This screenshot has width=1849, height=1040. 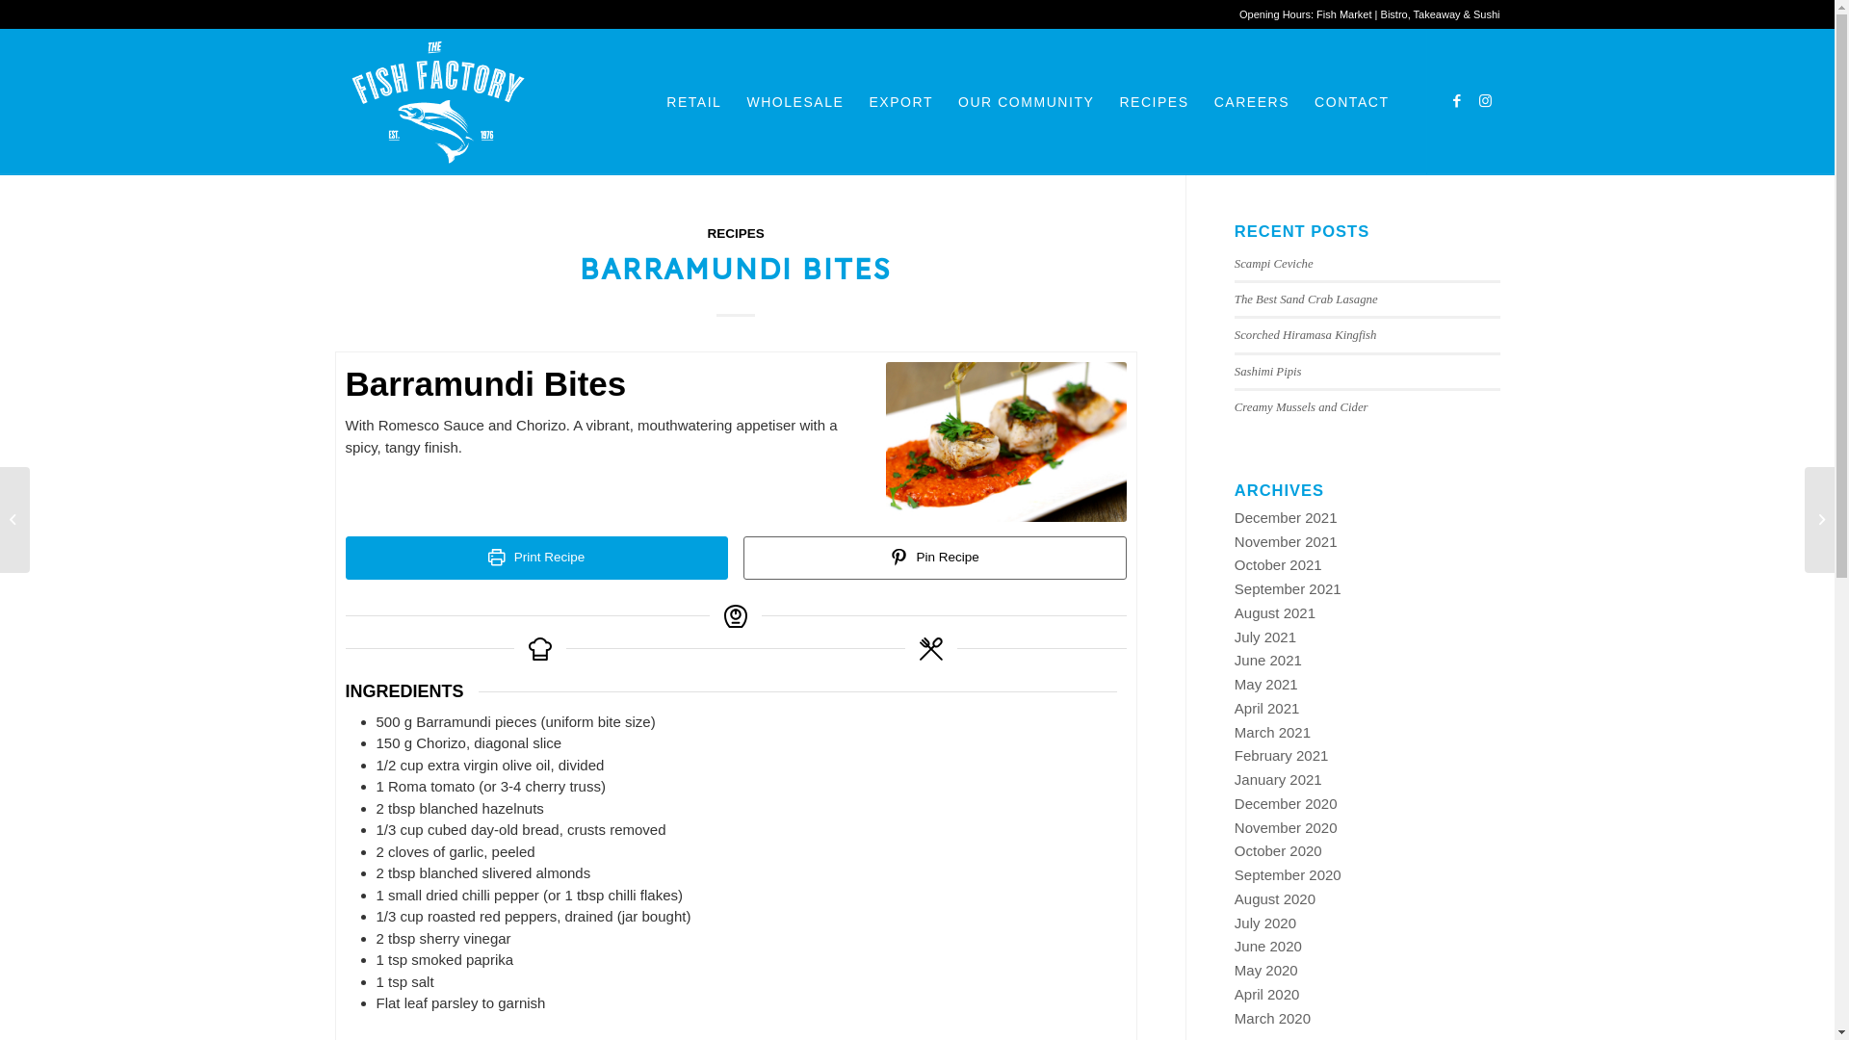 I want to click on October 2021, so click(x=1279, y=564).